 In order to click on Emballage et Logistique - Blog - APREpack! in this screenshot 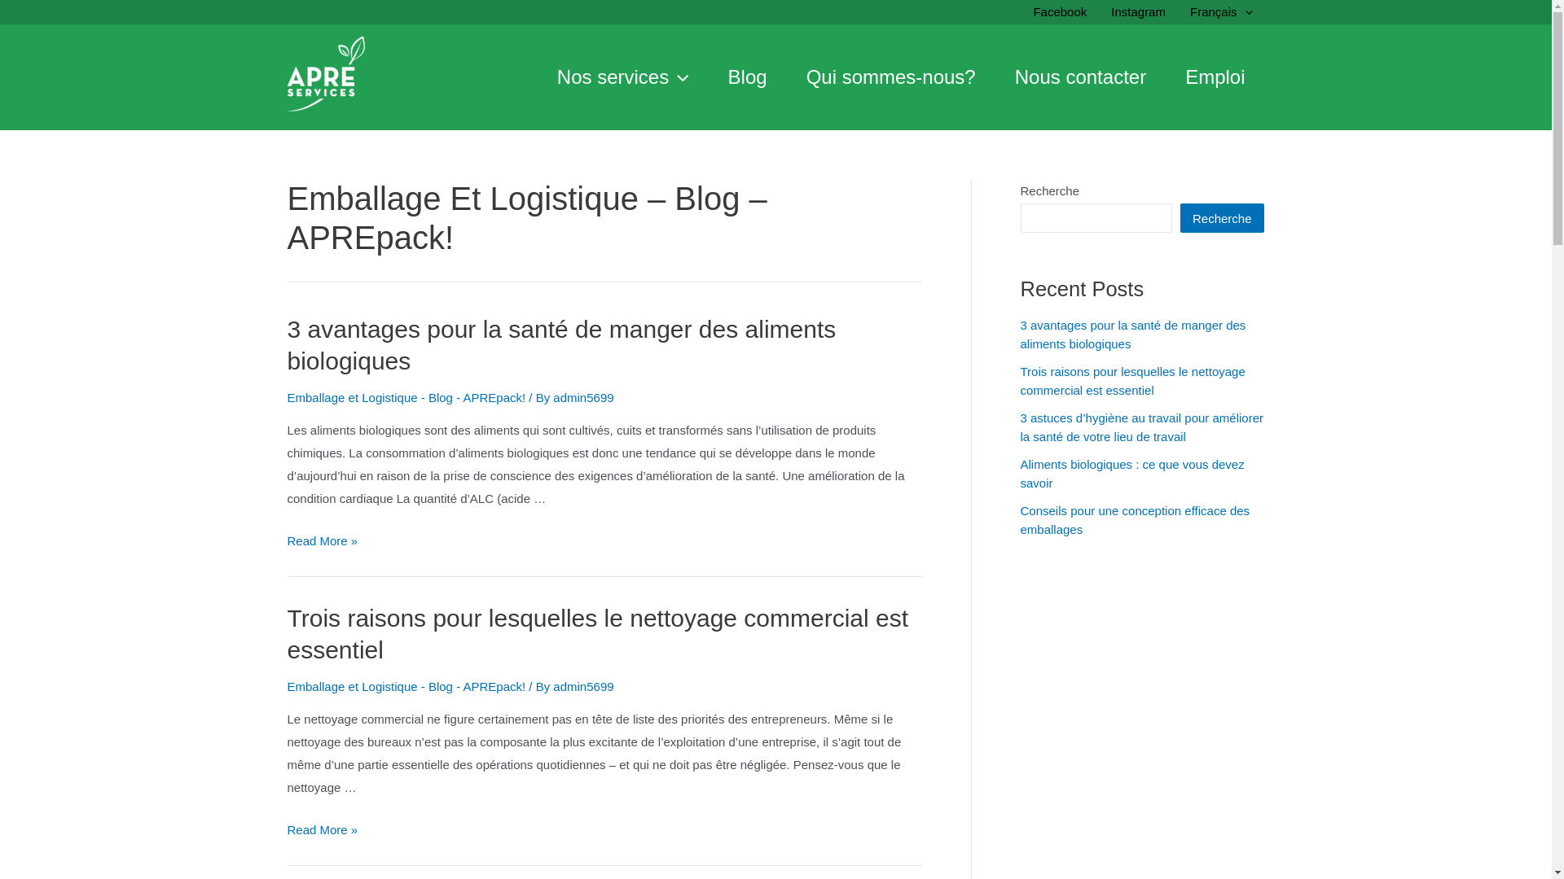, I will do `click(406, 687)`.